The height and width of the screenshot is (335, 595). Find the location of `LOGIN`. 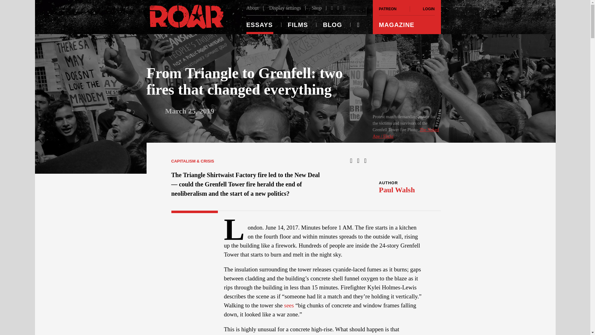

LOGIN is located at coordinates (422, 9).